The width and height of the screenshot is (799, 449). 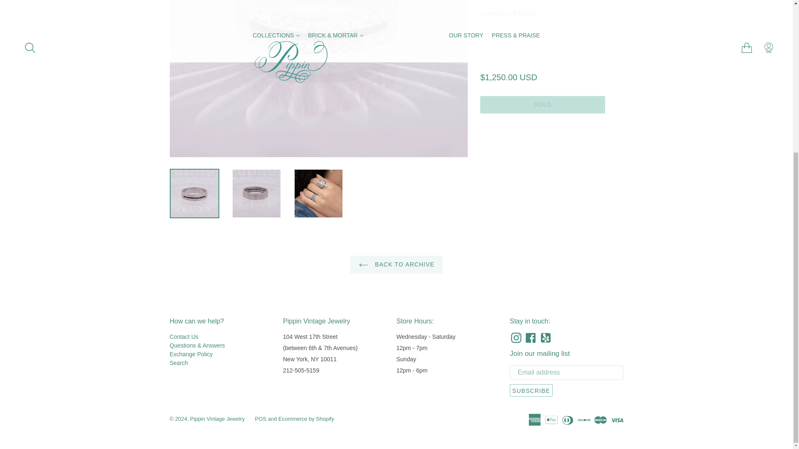 What do you see at coordinates (530, 338) in the screenshot?
I see `Pippin Vintage Jewelry on Facebook` at bounding box center [530, 338].